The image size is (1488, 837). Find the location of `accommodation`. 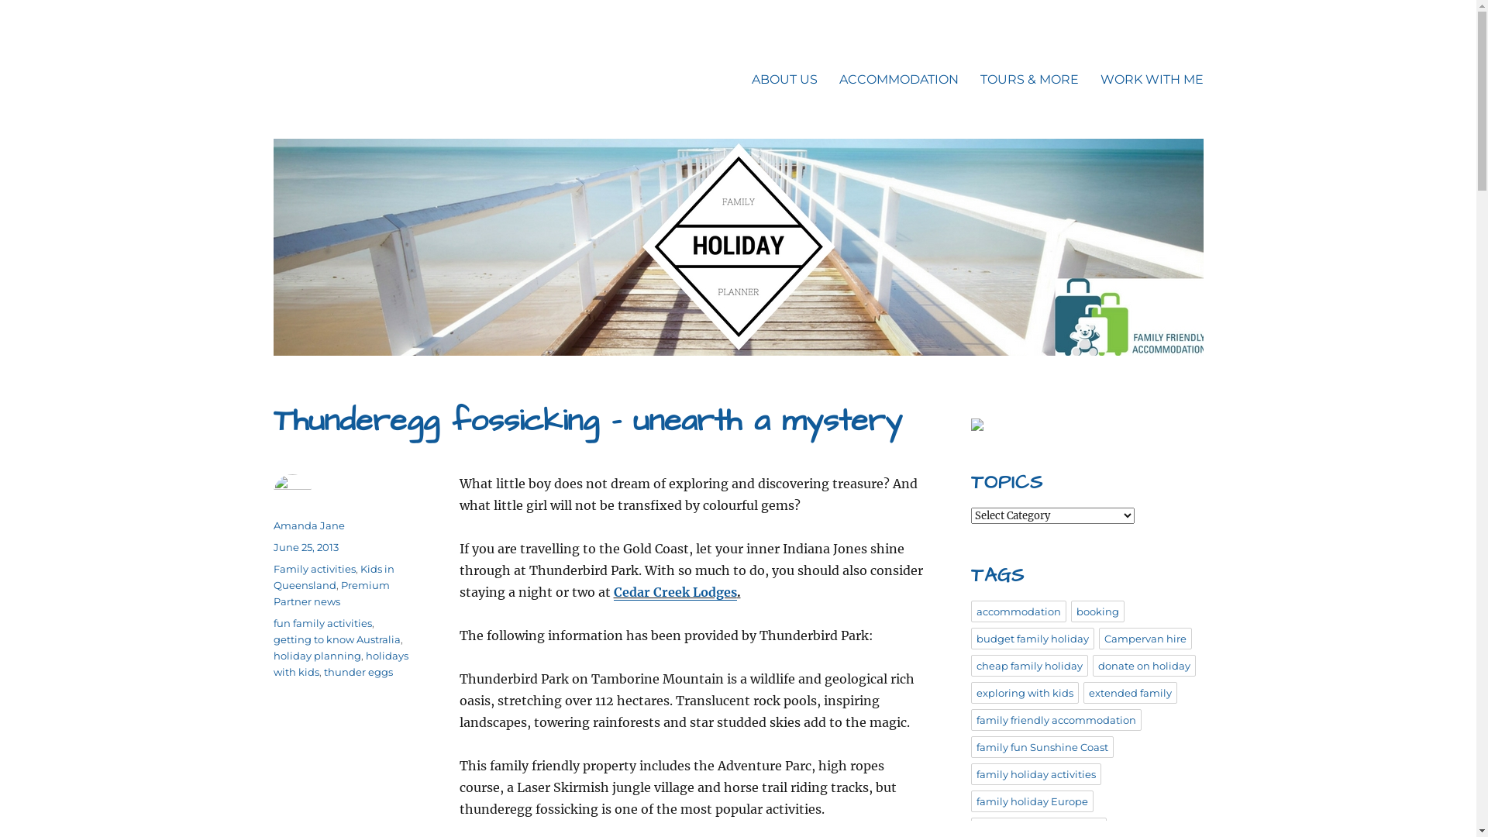

accommodation is located at coordinates (1018, 611).